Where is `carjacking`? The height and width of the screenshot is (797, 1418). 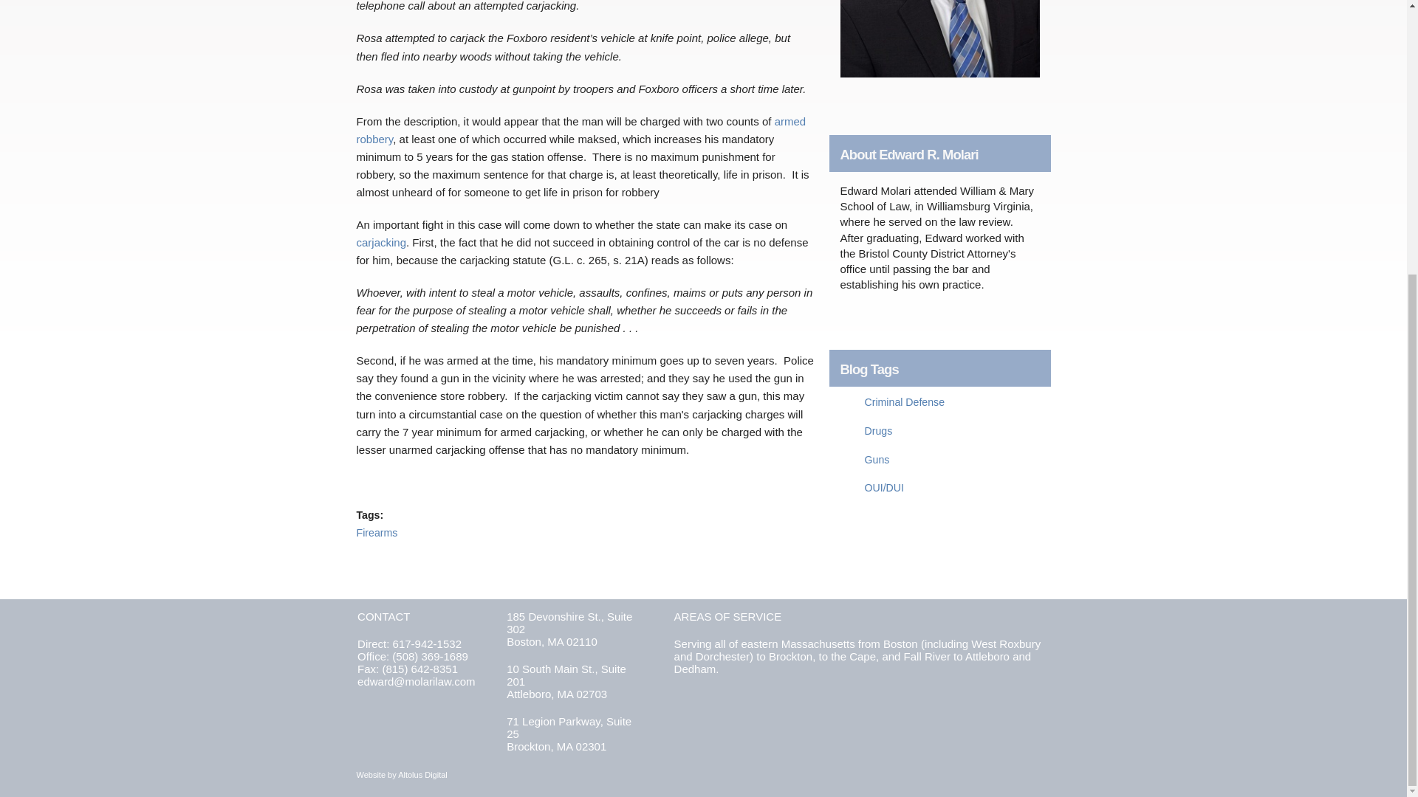
carjacking is located at coordinates (380, 242).